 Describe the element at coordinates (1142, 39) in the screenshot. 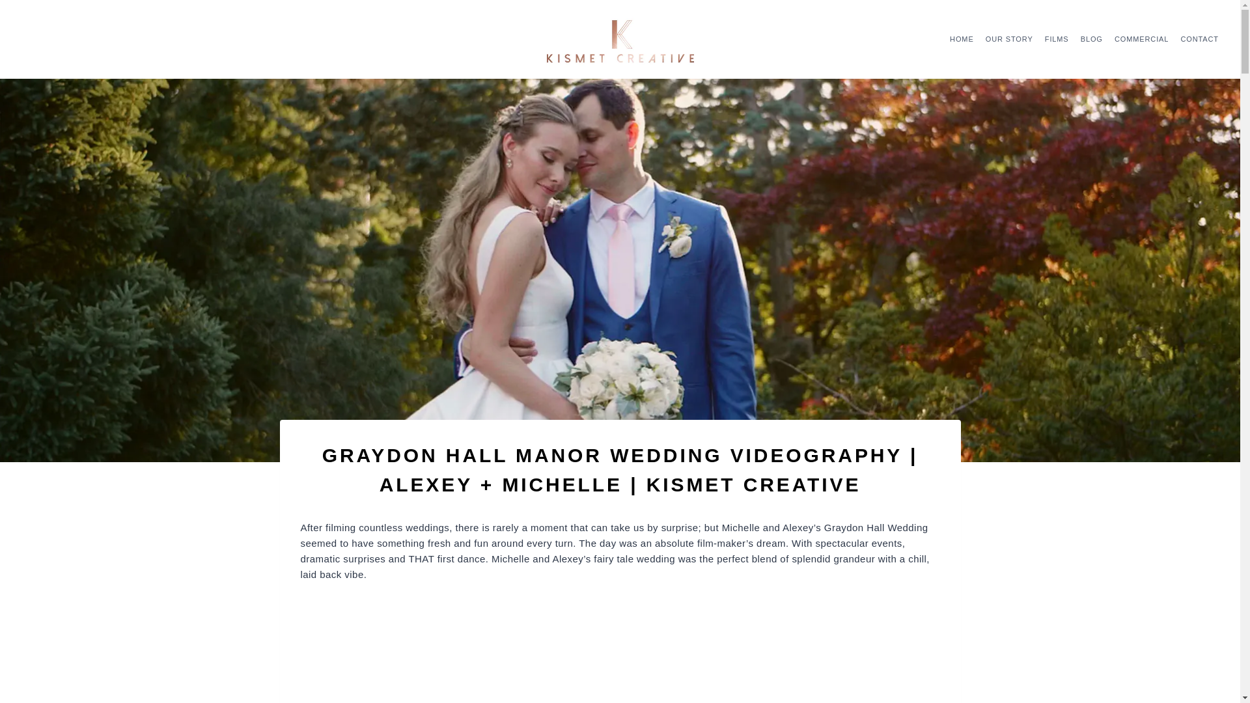

I see `COMMERCIAL` at that location.